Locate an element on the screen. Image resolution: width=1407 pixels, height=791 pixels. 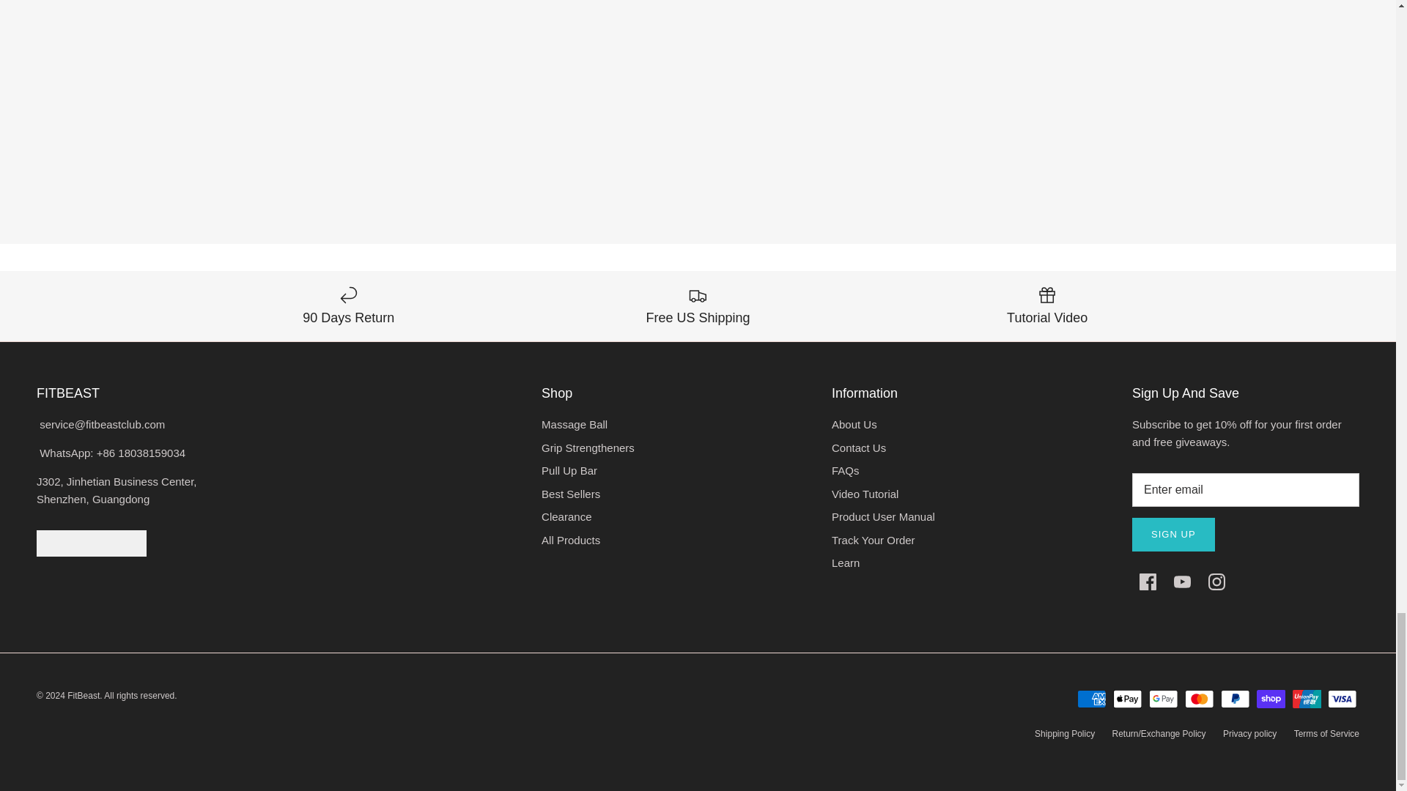
Apple Pay is located at coordinates (1127, 699).